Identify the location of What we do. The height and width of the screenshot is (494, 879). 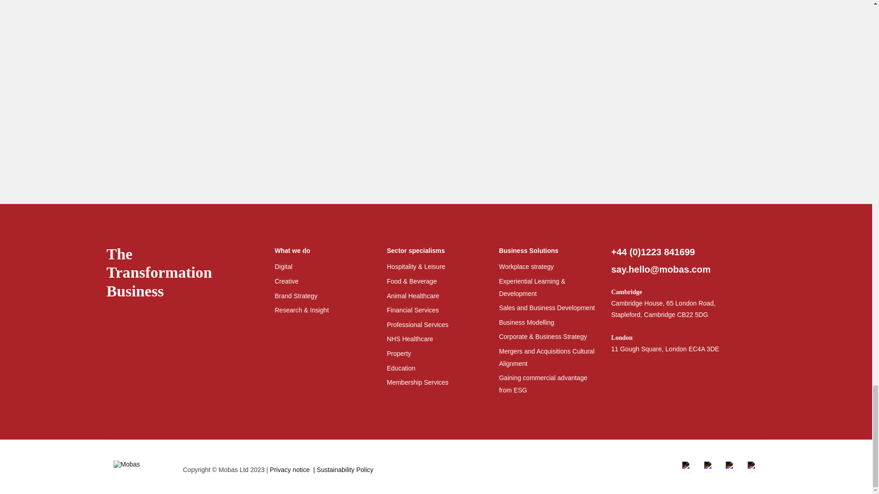
(323, 251).